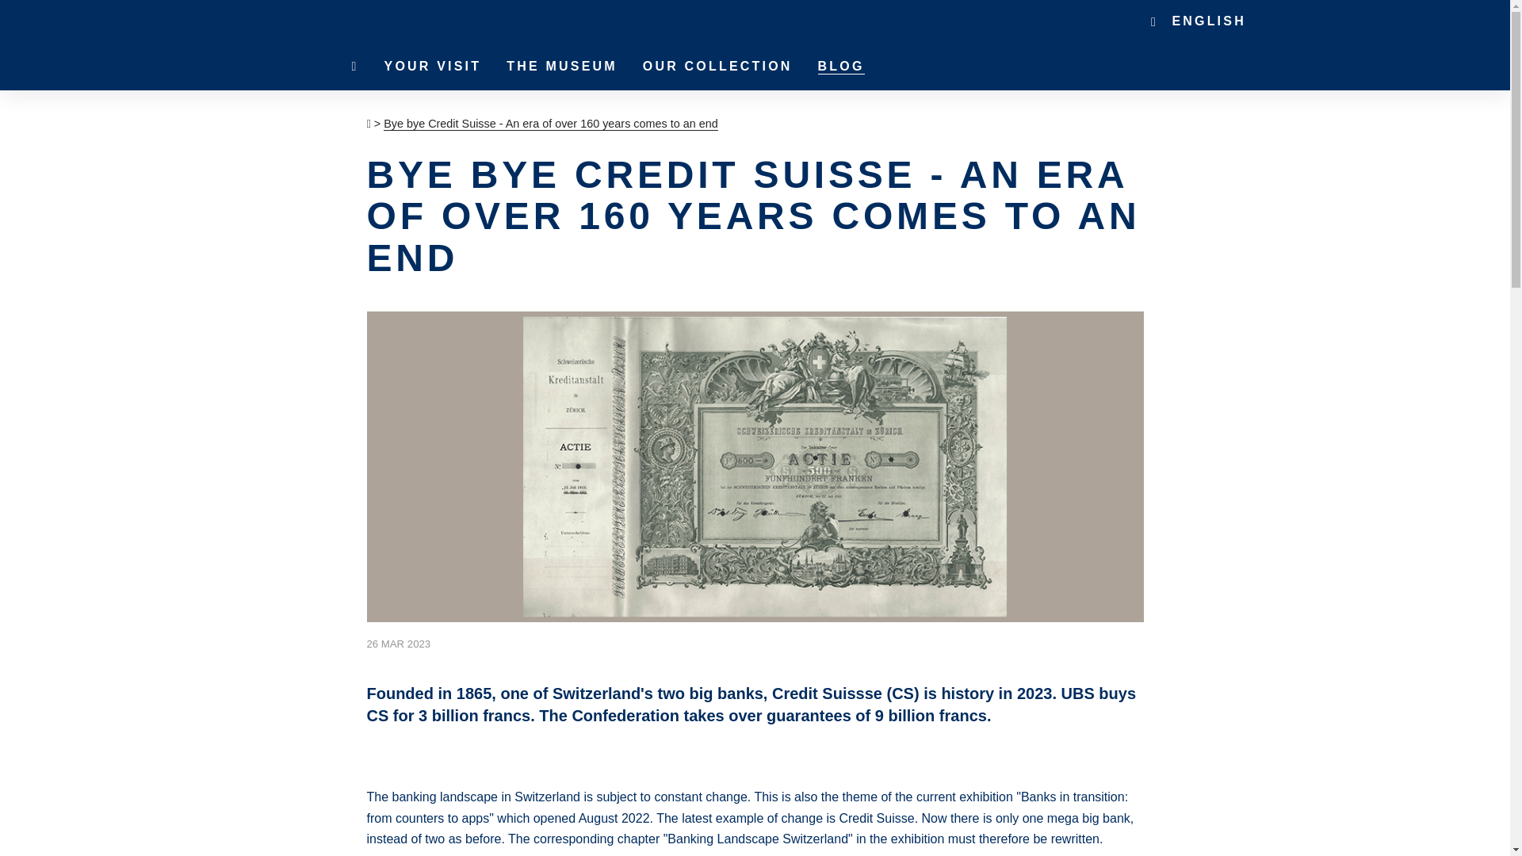  I want to click on OUR COLLECTION, so click(717, 67).